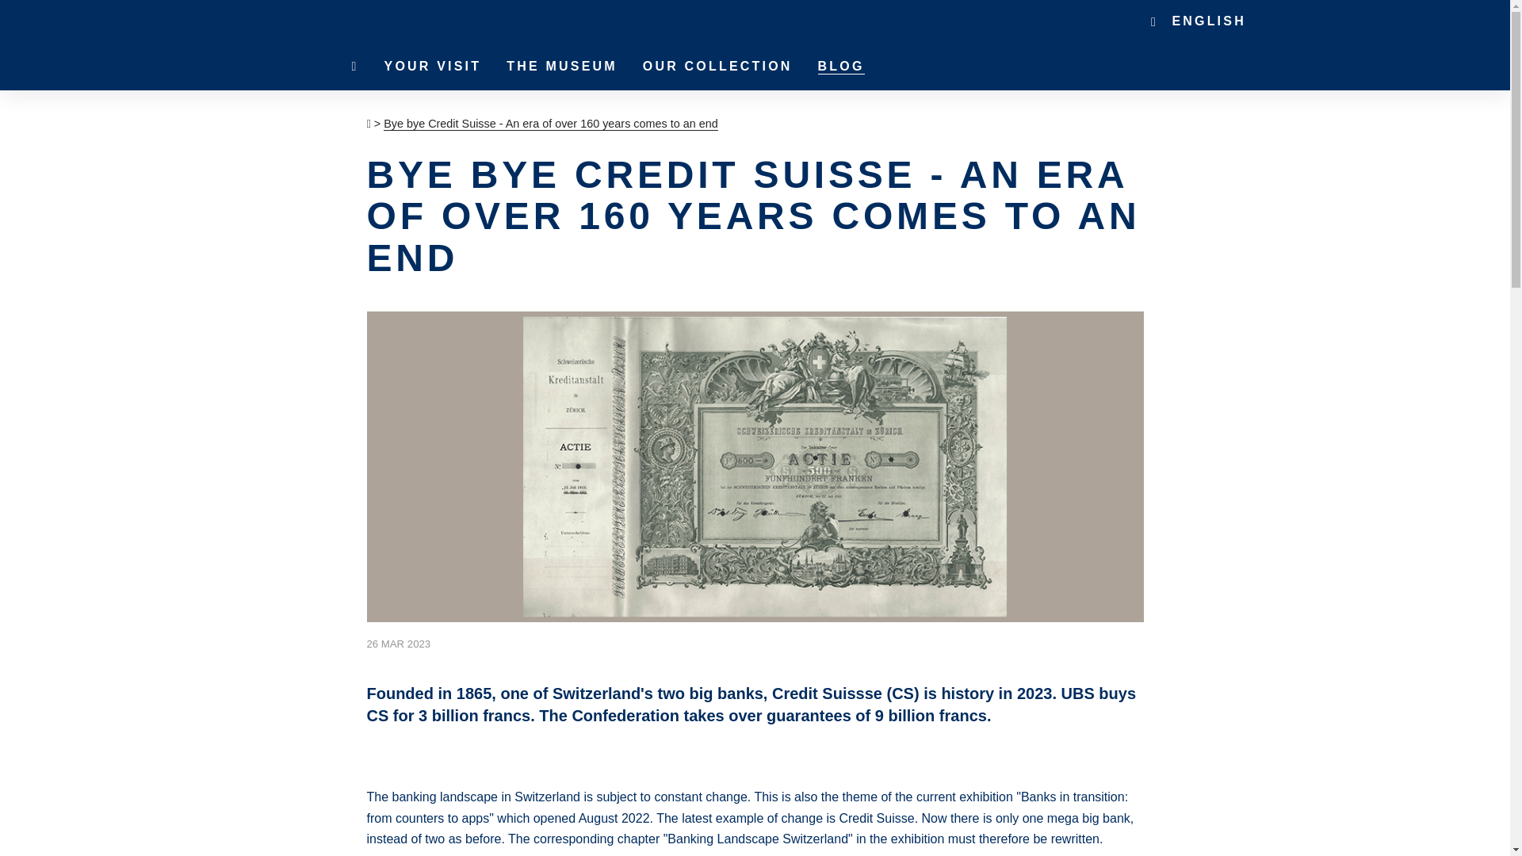  I want to click on OUR COLLECTION, so click(717, 67).